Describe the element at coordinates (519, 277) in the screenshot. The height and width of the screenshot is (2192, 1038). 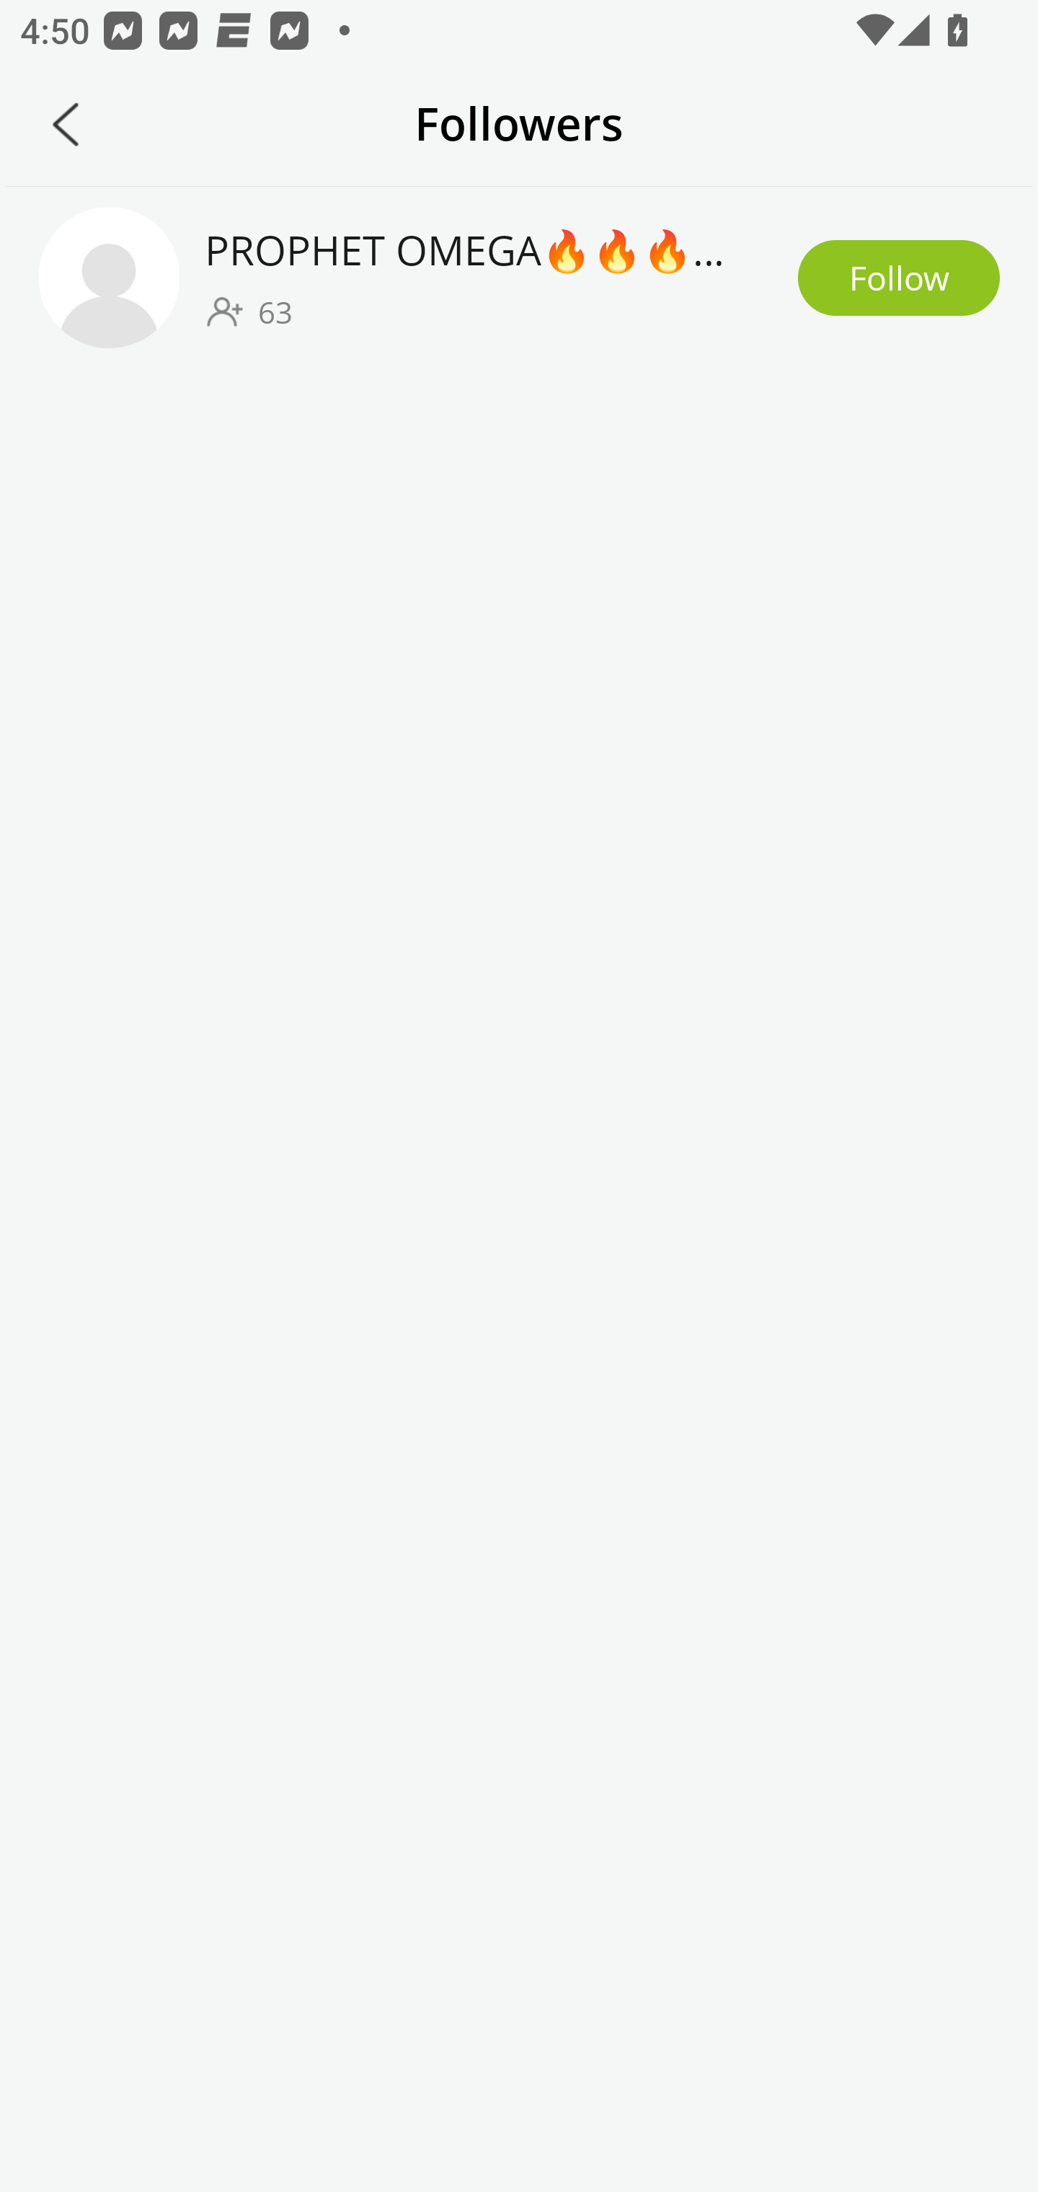
I see `PROPHET OMEGA🔥🔥🔥🔥🔥 63 Follow` at that location.